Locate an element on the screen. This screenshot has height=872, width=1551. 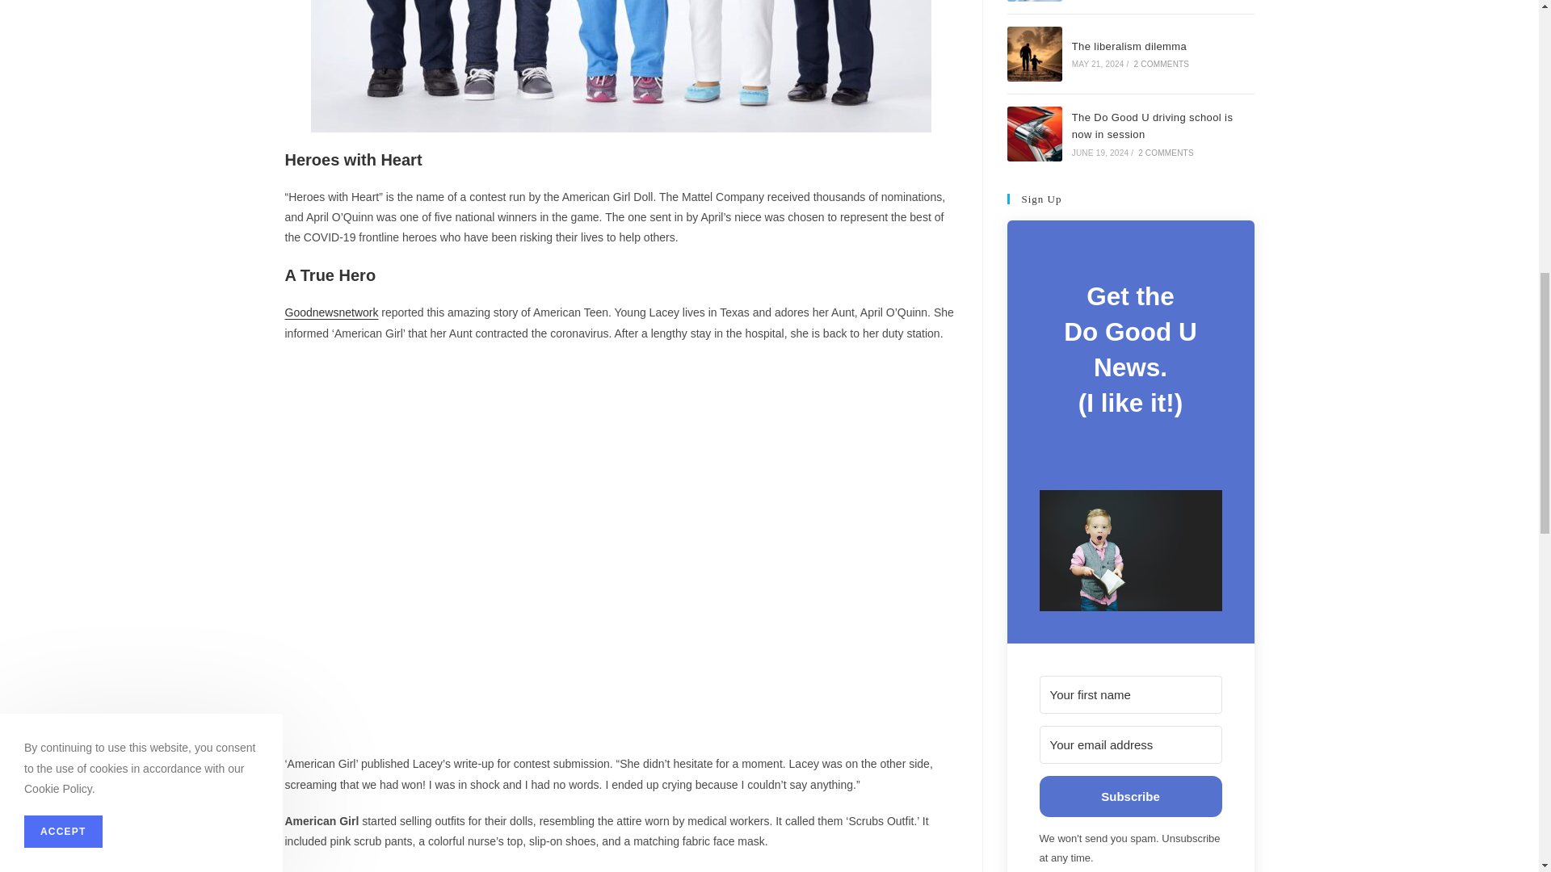
The Do Good U driving school is now in session is located at coordinates (1034, 133).